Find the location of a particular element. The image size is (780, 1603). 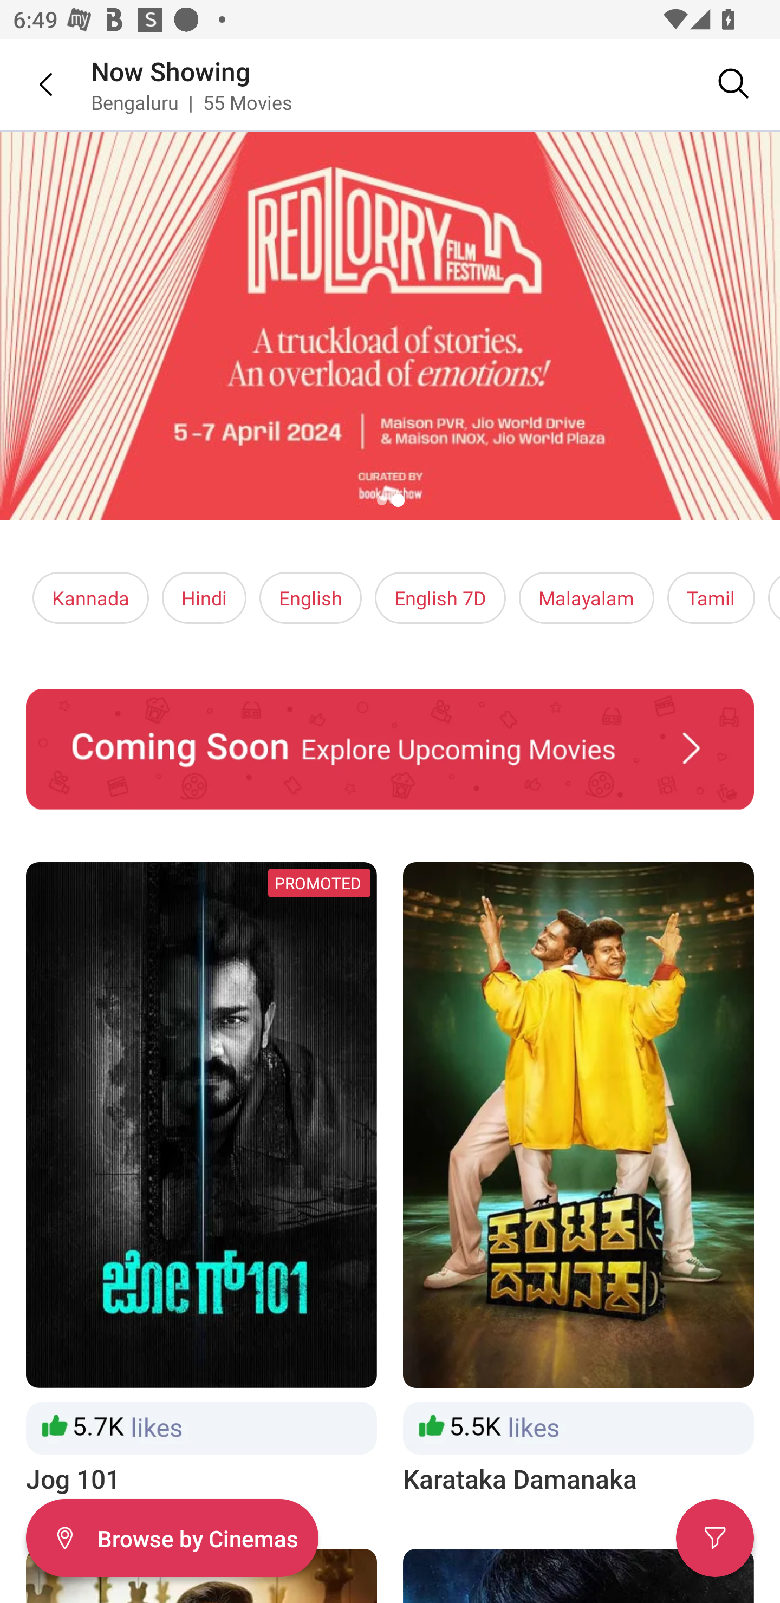

Back is located at coordinates (32, 84).